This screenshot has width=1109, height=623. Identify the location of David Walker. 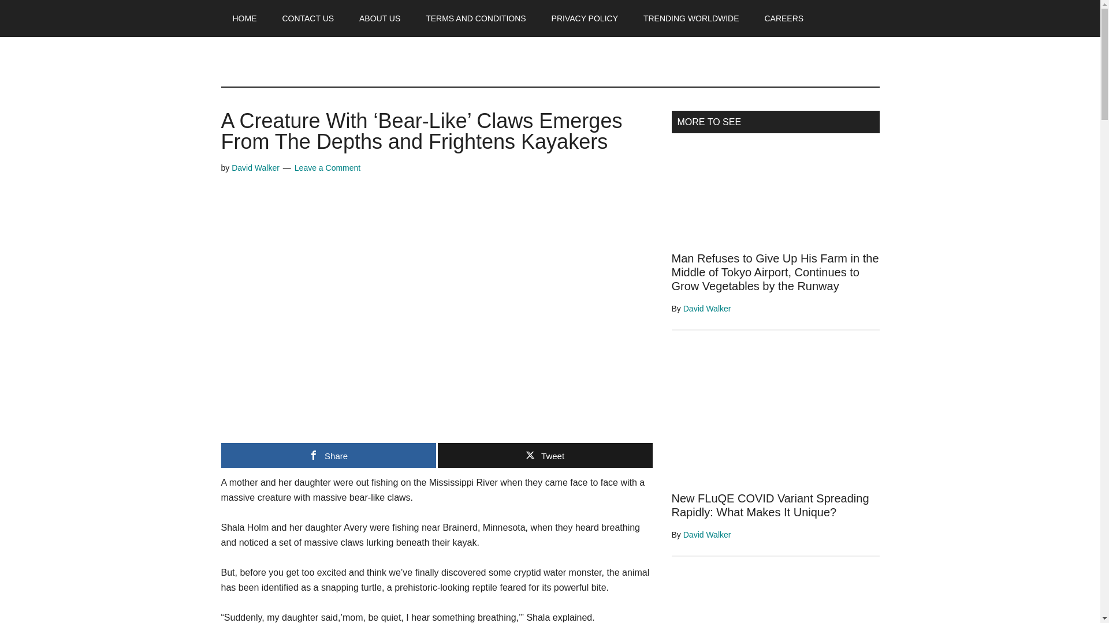
(707, 535).